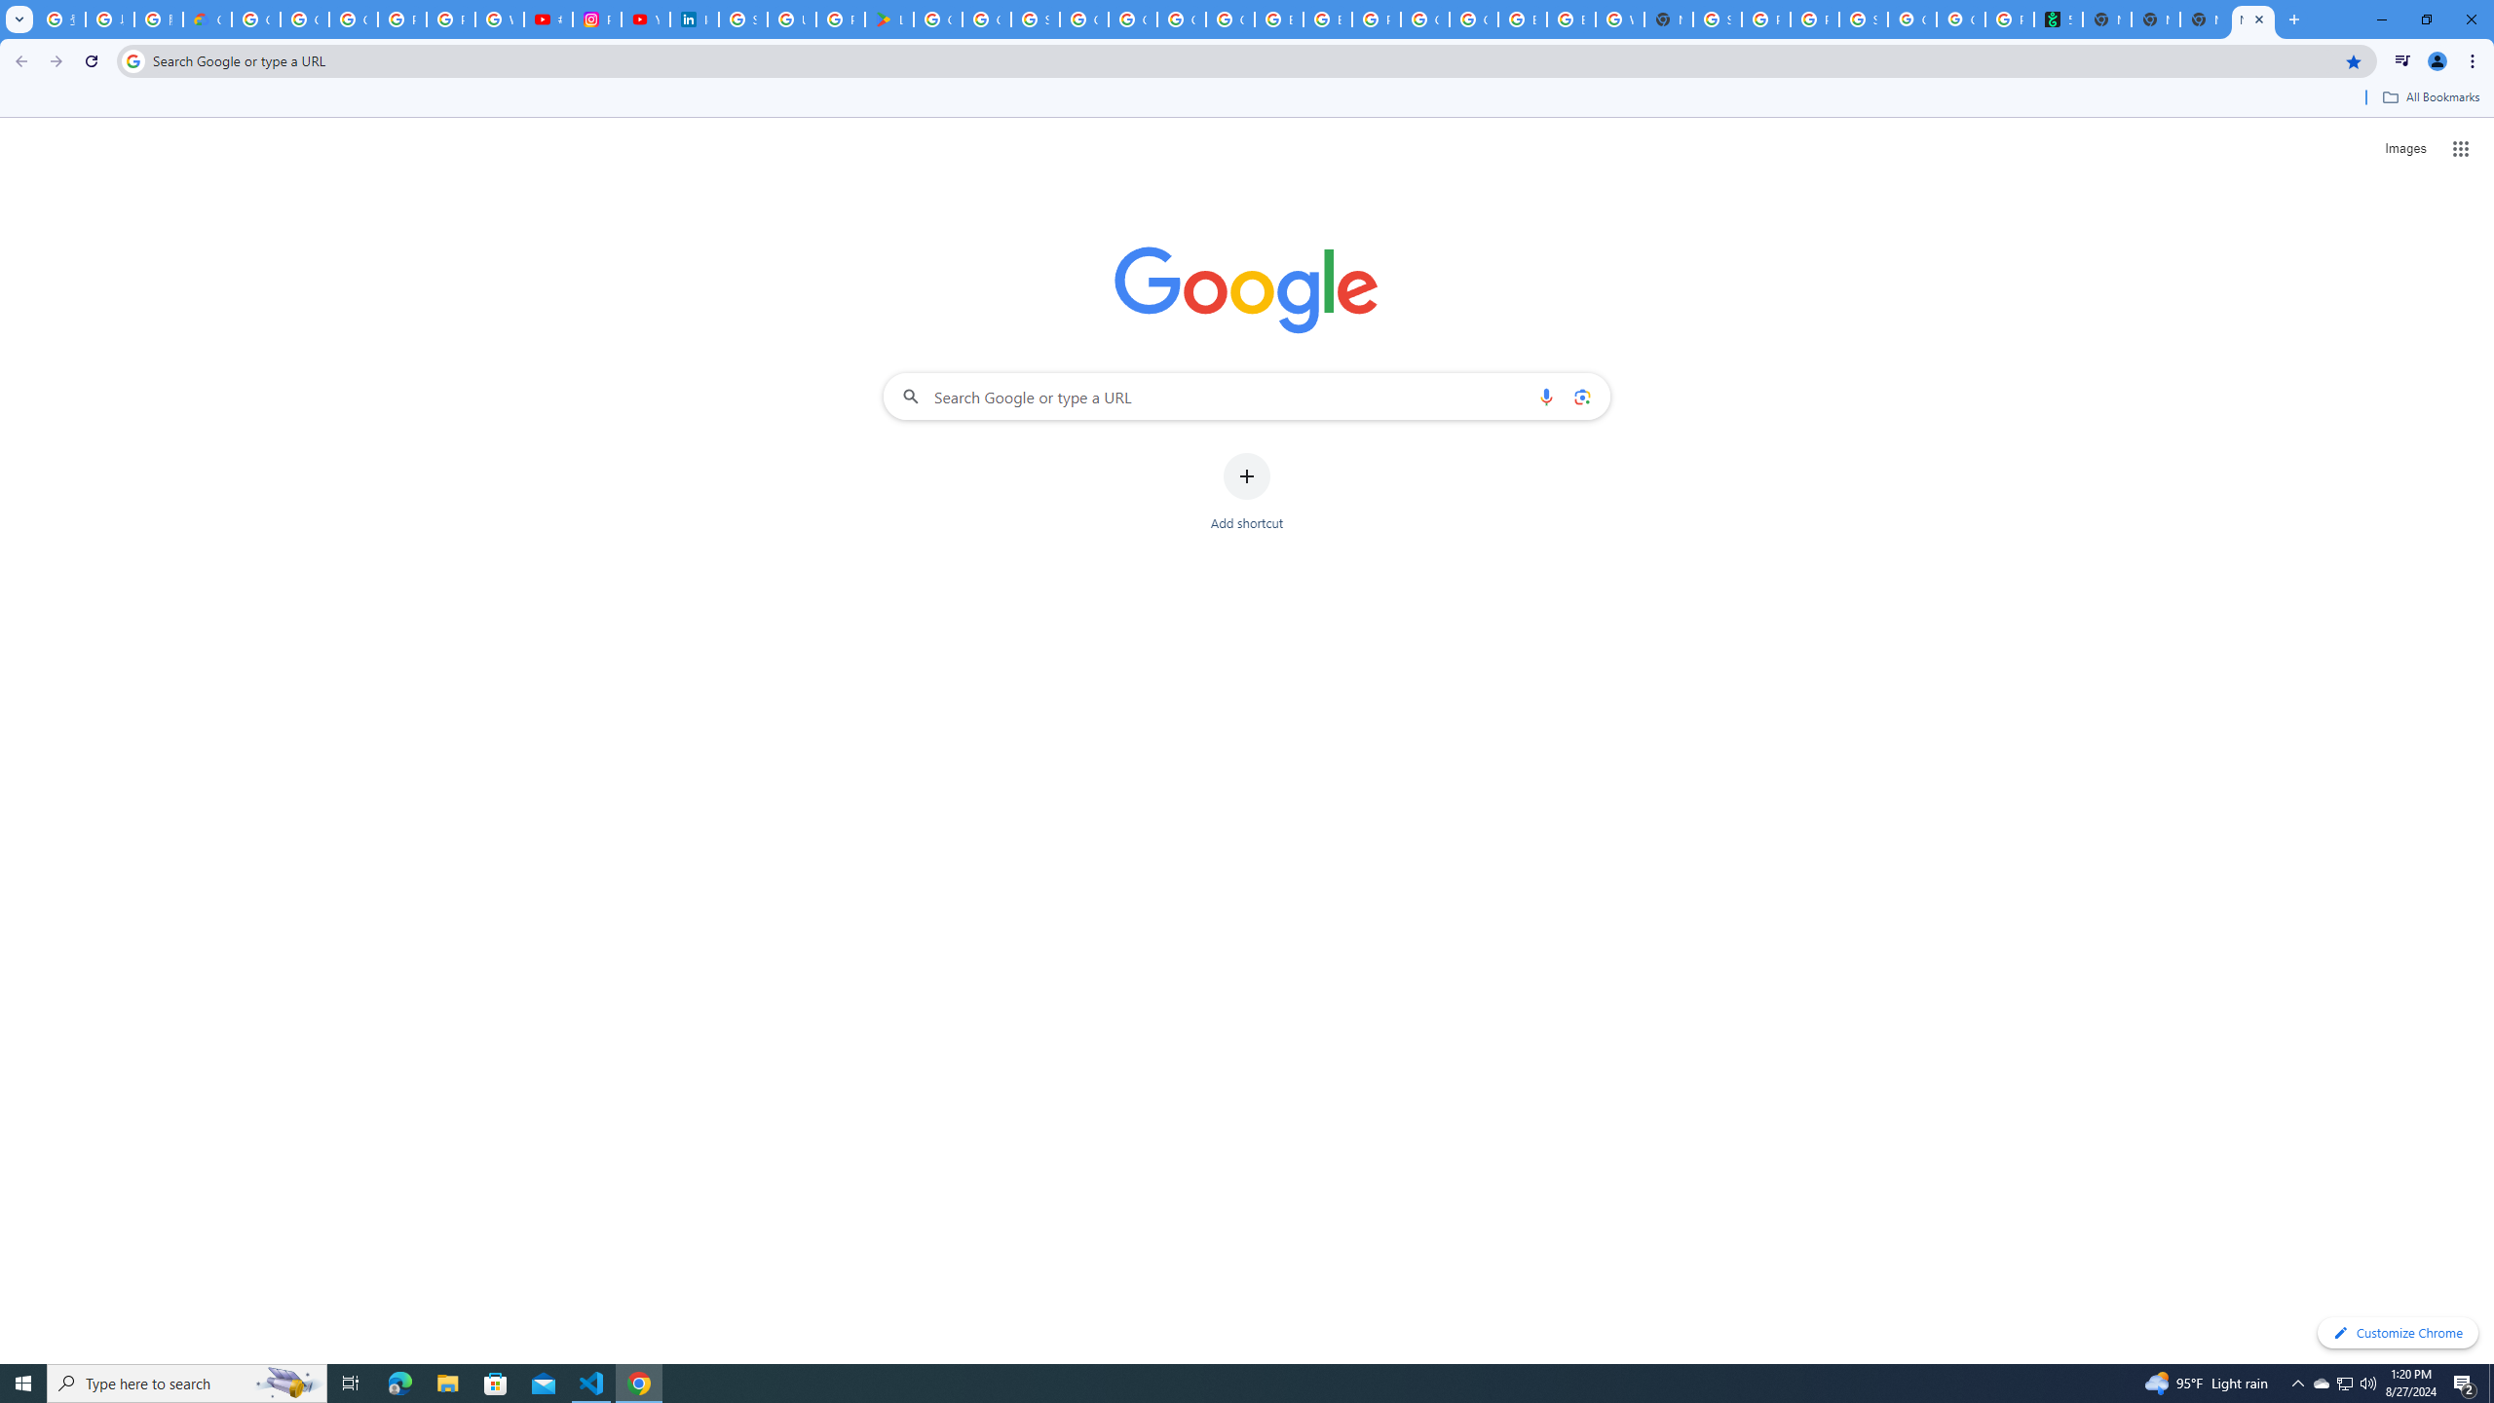  Describe the element at coordinates (1522, 19) in the screenshot. I see `Browse Chrome as a guest - Computer - Google Chrome Help` at that location.